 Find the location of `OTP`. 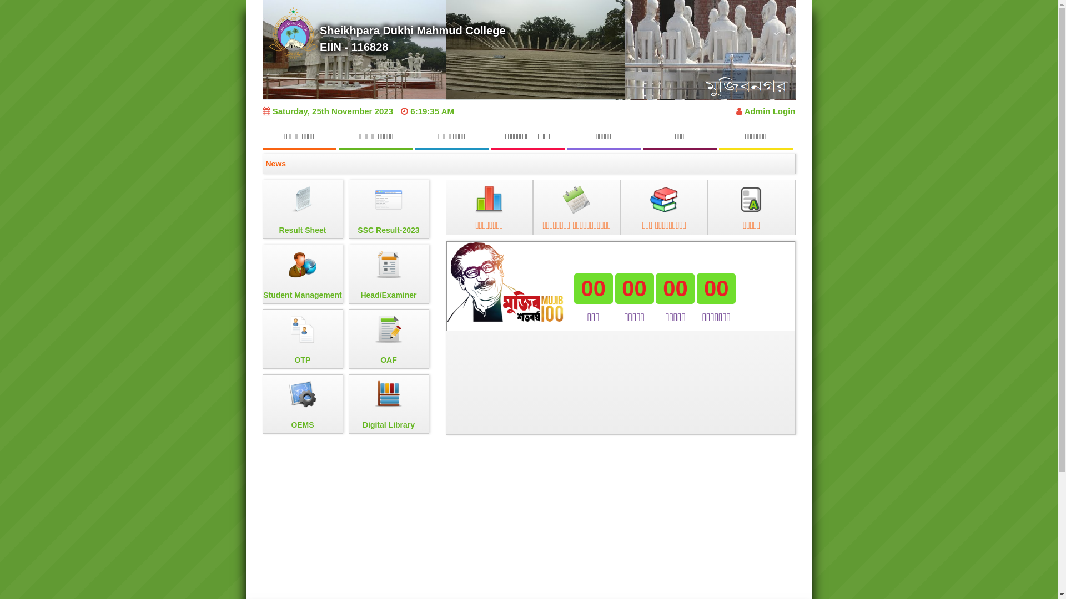

OTP is located at coordinates (302, 339).